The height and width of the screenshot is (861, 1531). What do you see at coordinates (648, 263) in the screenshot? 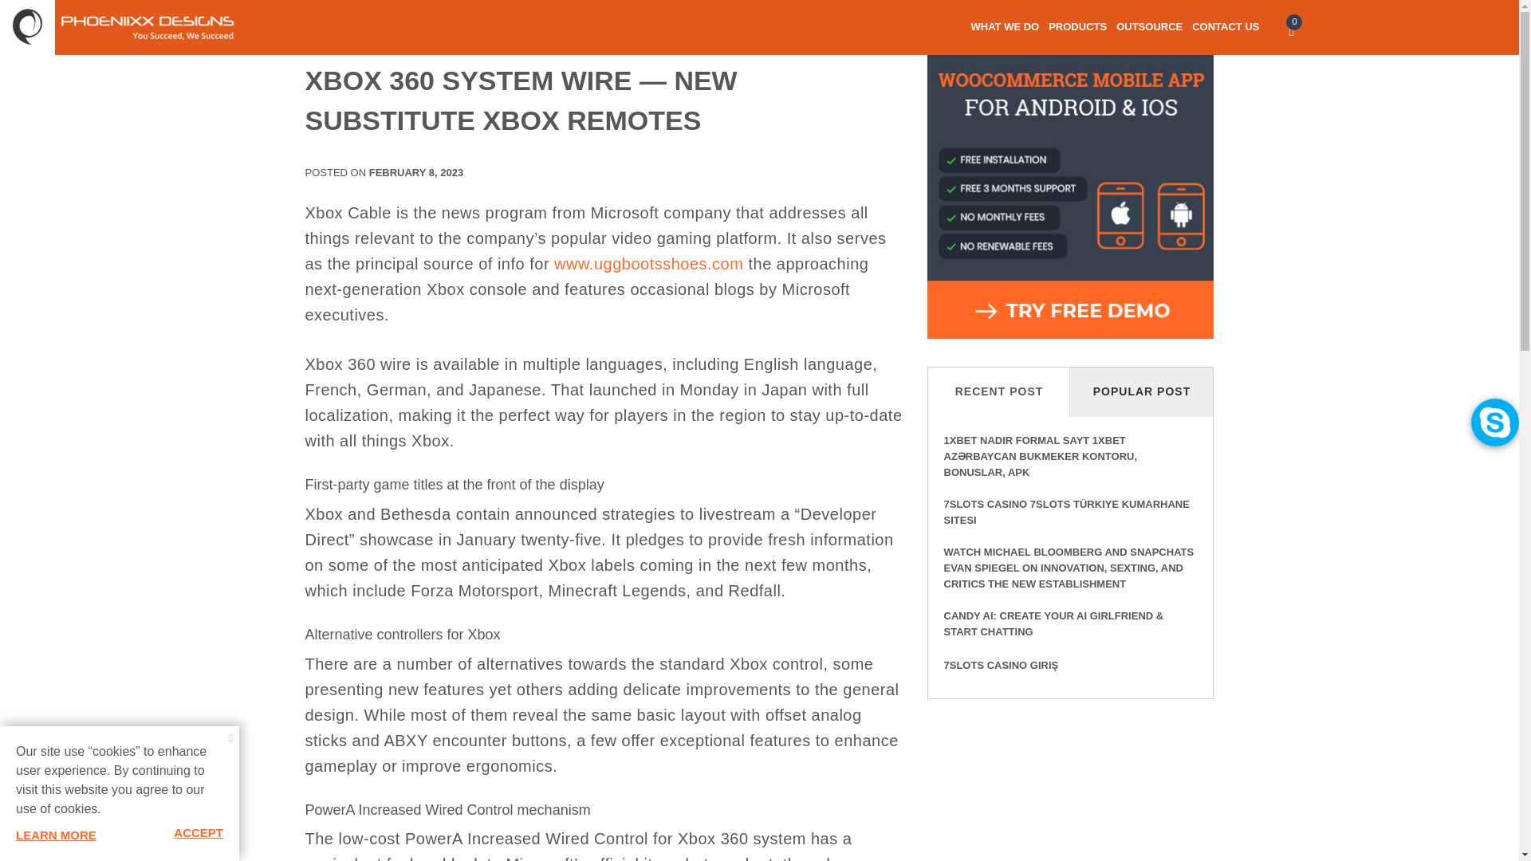
I see `www.uggbootsshoes.com` at bounding box center [648, 263].